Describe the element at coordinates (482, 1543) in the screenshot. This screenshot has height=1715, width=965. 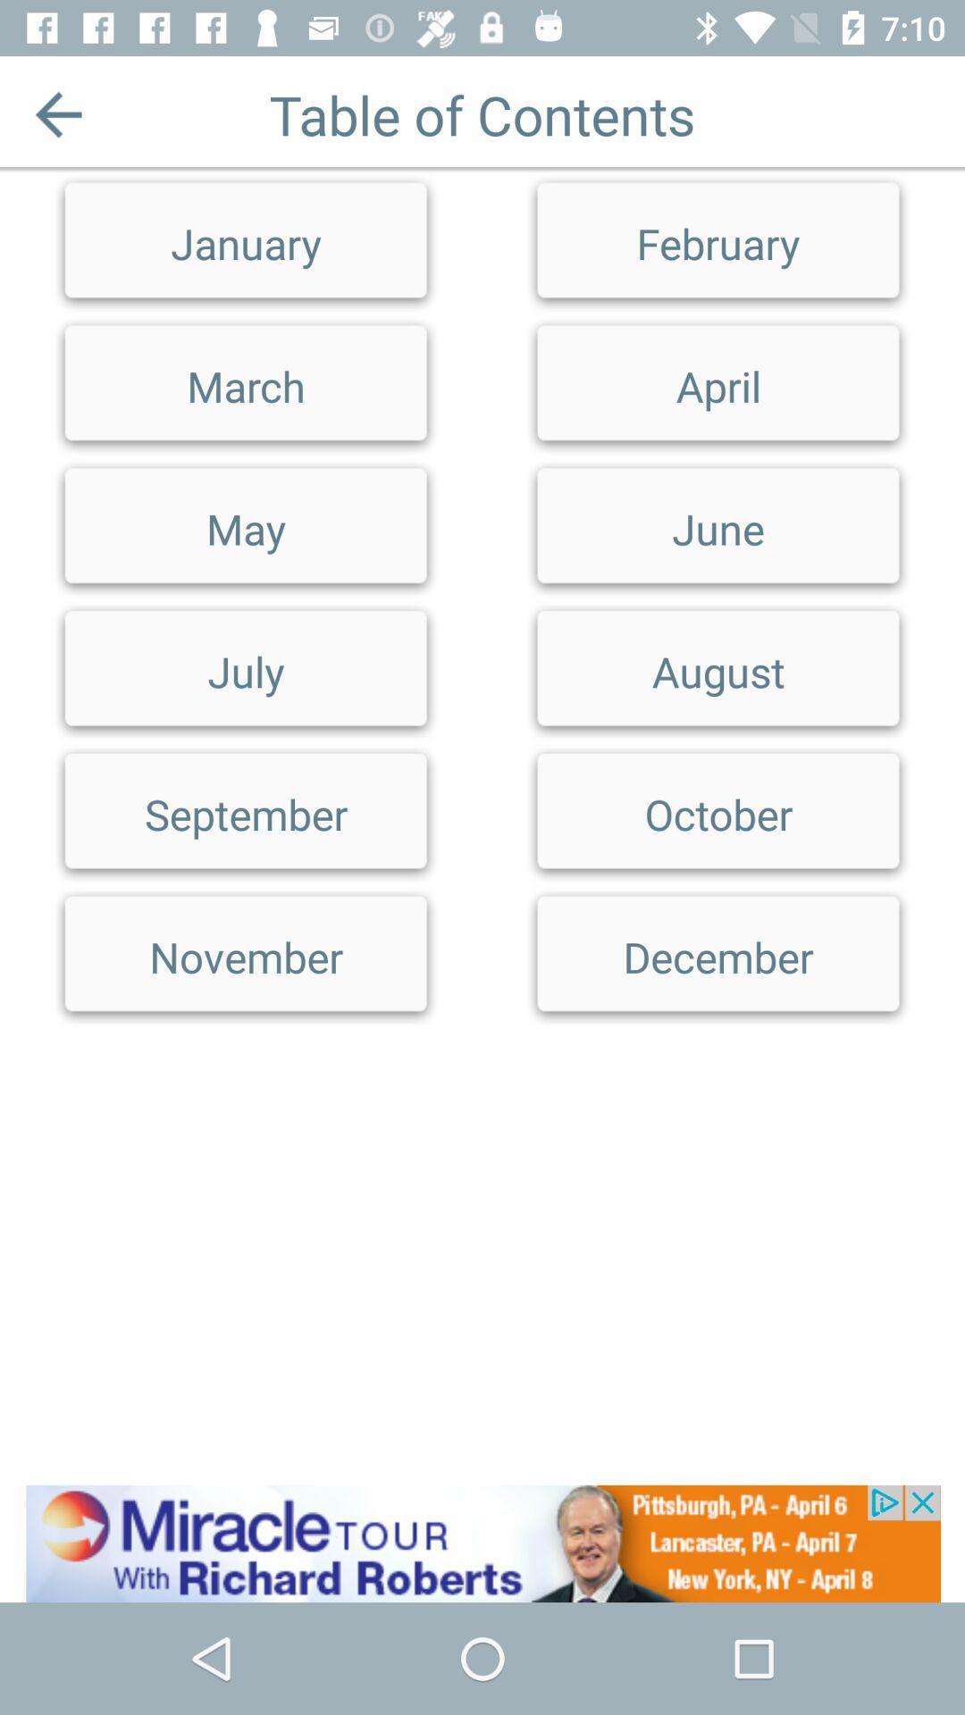
I see `go to an advertisement` at that location.